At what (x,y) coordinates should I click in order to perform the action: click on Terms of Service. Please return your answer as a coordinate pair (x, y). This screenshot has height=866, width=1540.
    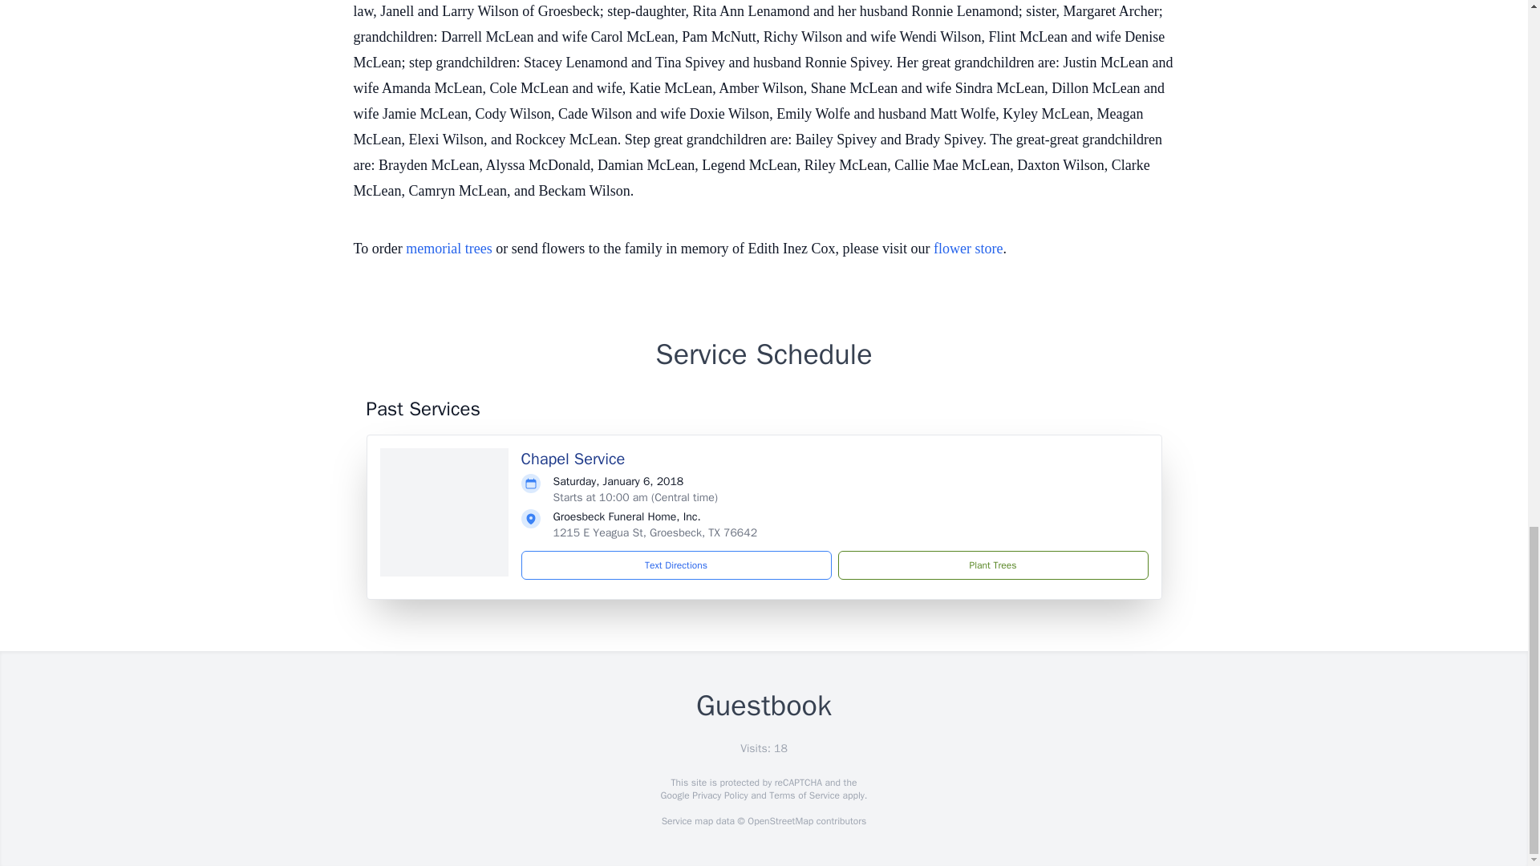
    Looking at the image, I should click on (804, 795).